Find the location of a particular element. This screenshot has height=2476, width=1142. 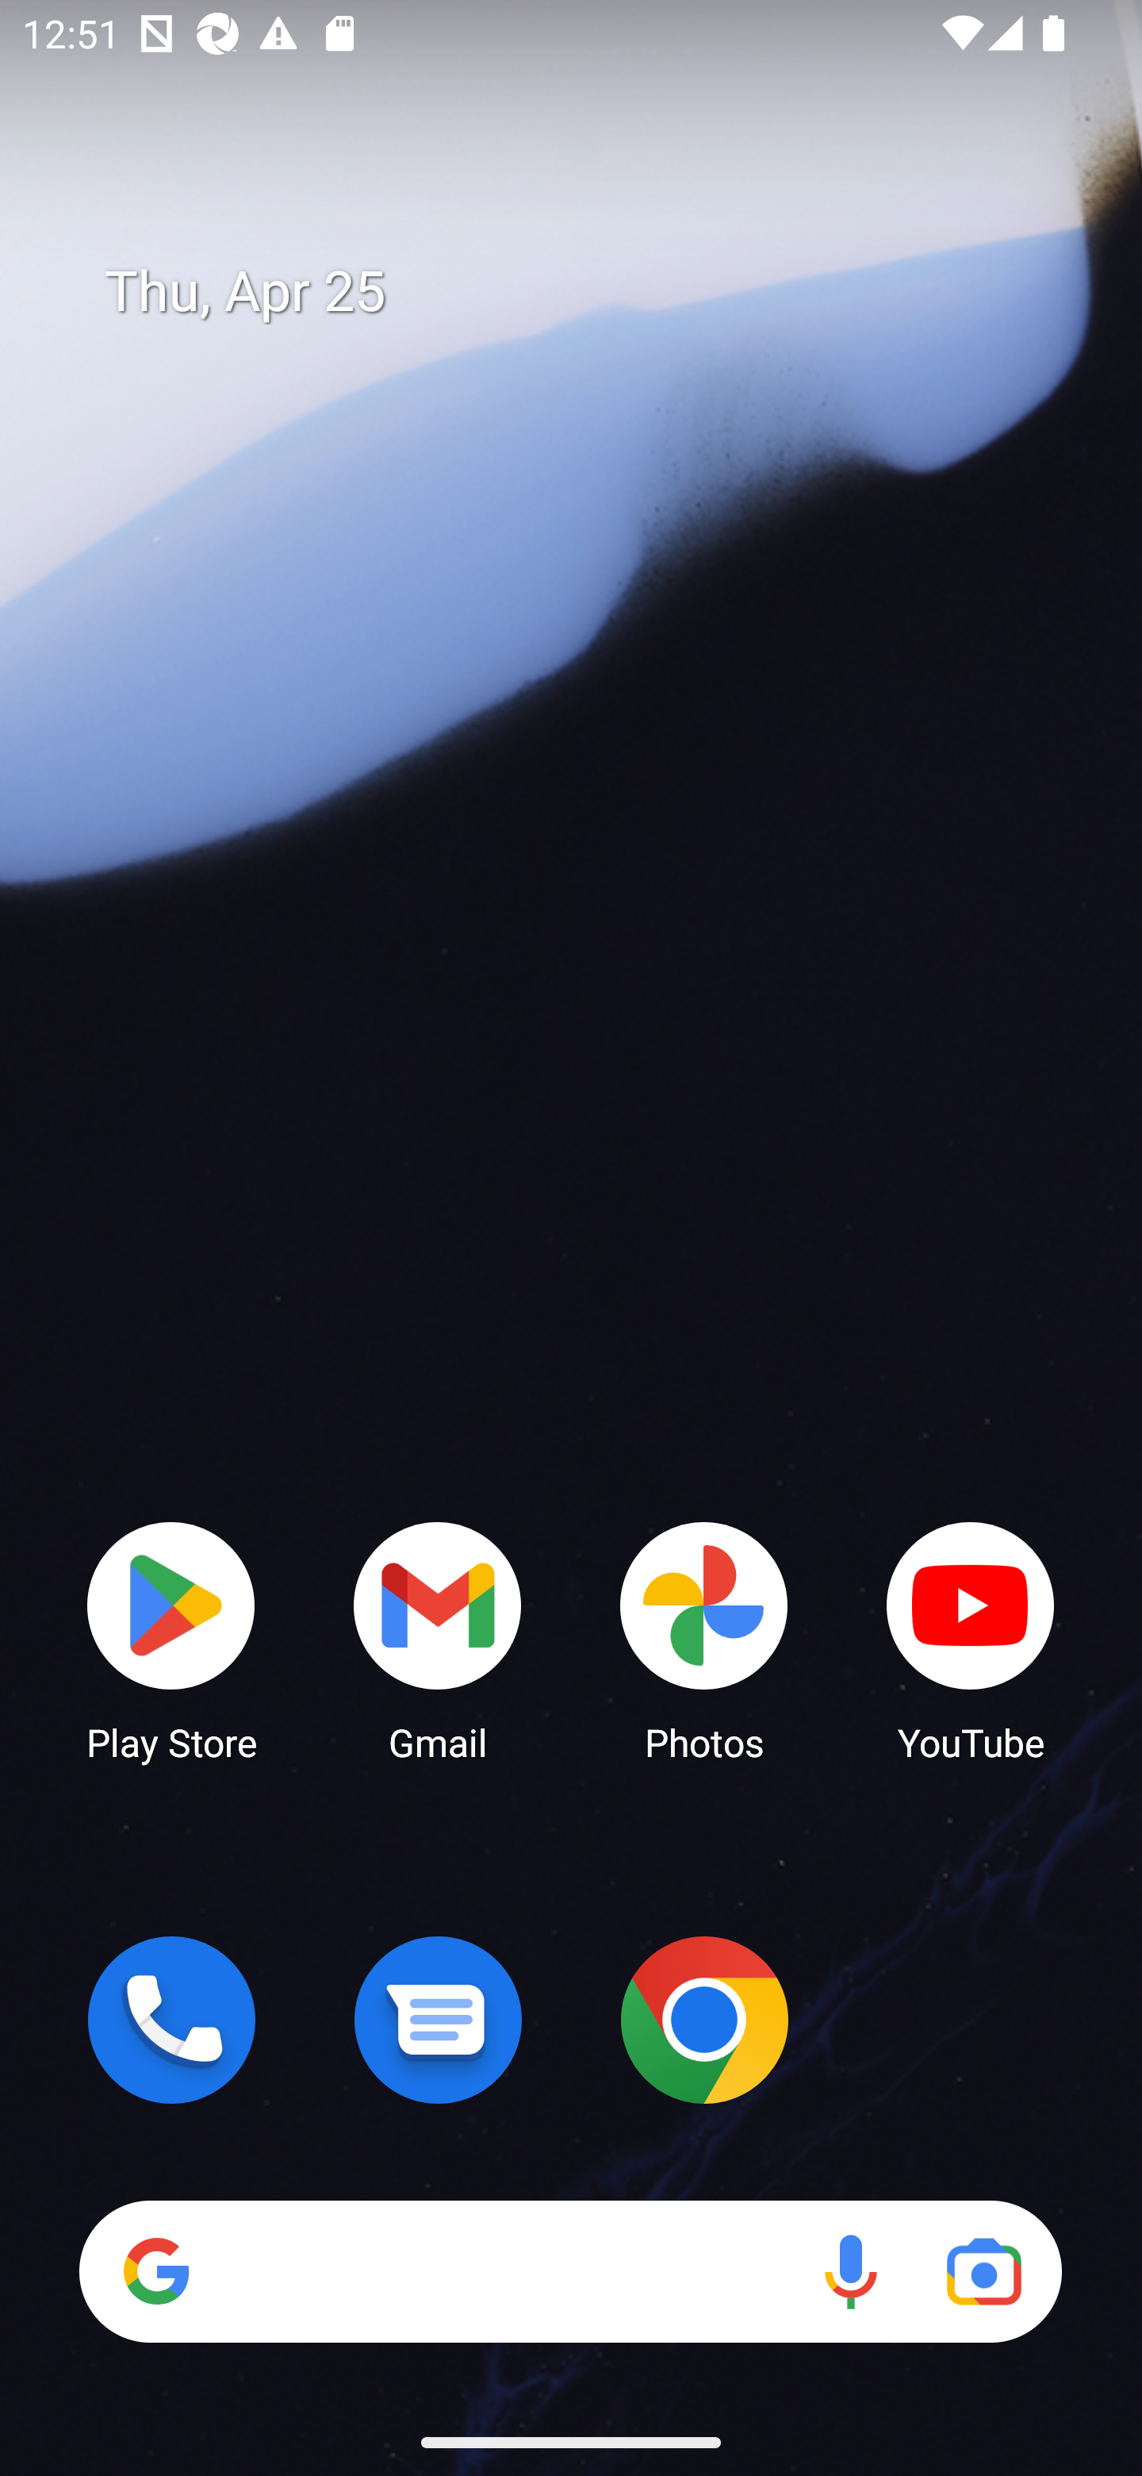

Search Voice search Google Lens is located at coordinates (570, 2271).